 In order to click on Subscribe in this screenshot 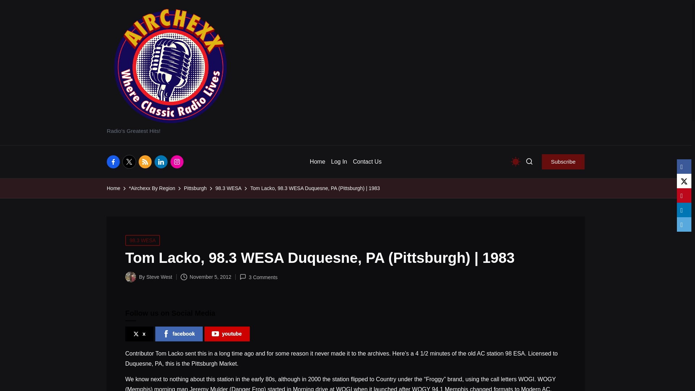, I will do `click(563, 161)`.